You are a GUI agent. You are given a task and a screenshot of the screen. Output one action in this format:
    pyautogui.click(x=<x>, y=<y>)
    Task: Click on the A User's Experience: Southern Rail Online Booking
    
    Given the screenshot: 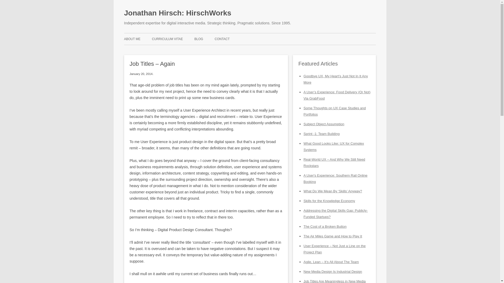 What is the action you would take?
    pyautogui.click(x=335, y=178)
    